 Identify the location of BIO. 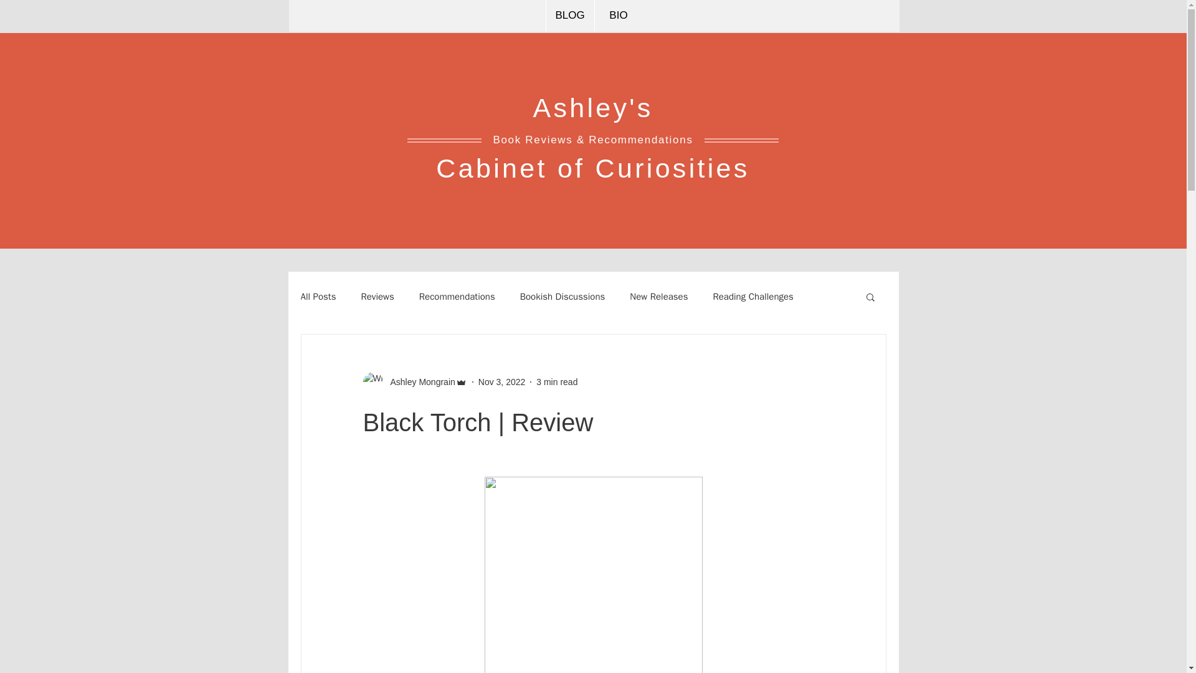
(619, 16).